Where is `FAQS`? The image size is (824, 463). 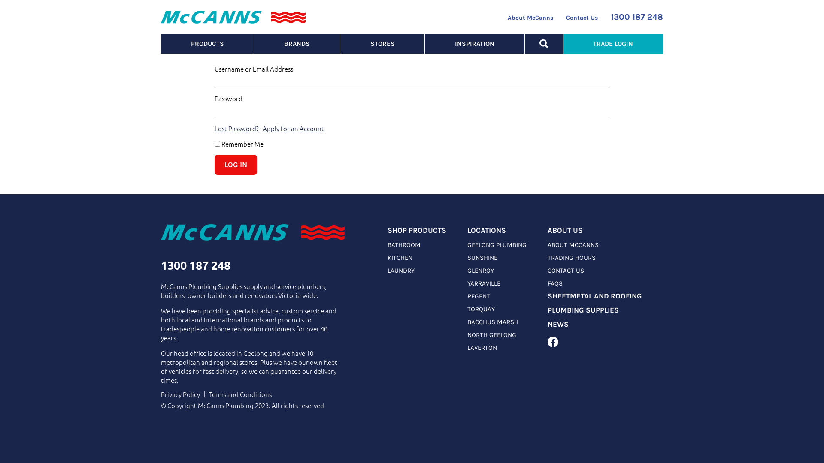 FAQS is located at coordinates (555, 283).